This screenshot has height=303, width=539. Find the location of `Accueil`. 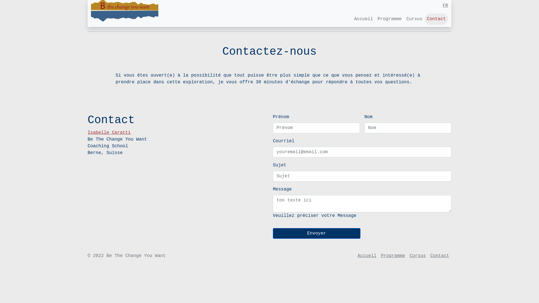

Accueil is located at coordinates (364, 19).